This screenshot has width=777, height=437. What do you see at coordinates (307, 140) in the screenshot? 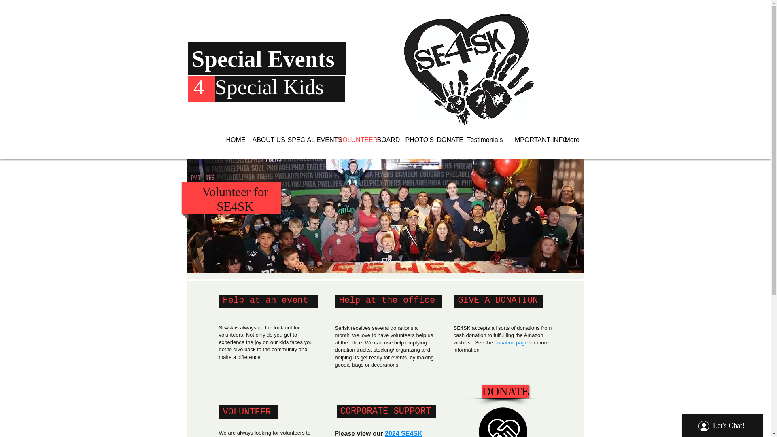
I see `SPECIAL EVENTS` at bounding box center [307, 140].